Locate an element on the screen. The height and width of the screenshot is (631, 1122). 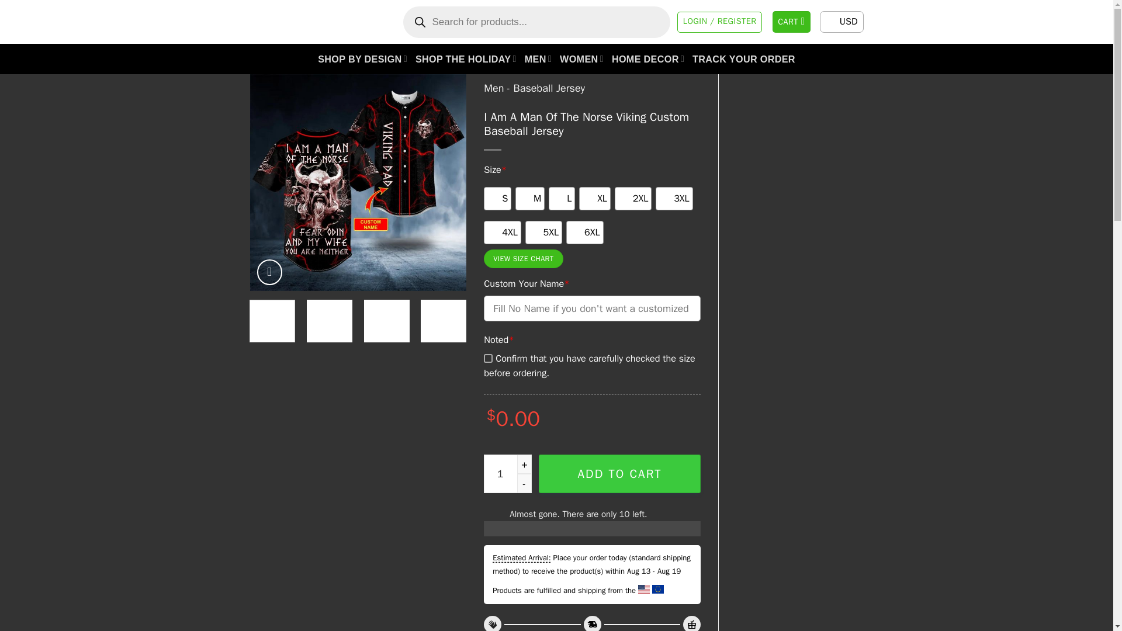
2XL is located at coordinates (633, 198).